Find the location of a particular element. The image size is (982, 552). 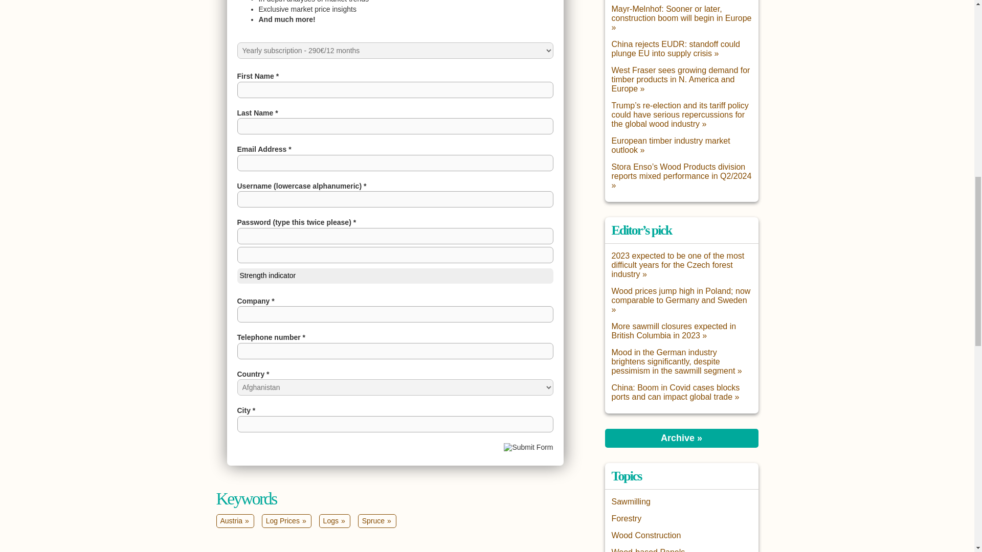

Logs is located at coordinates (334, 521).